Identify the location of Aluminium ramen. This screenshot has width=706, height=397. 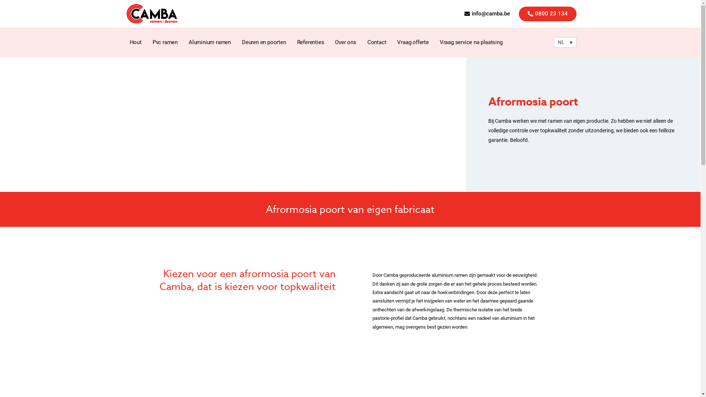
(210, 42).